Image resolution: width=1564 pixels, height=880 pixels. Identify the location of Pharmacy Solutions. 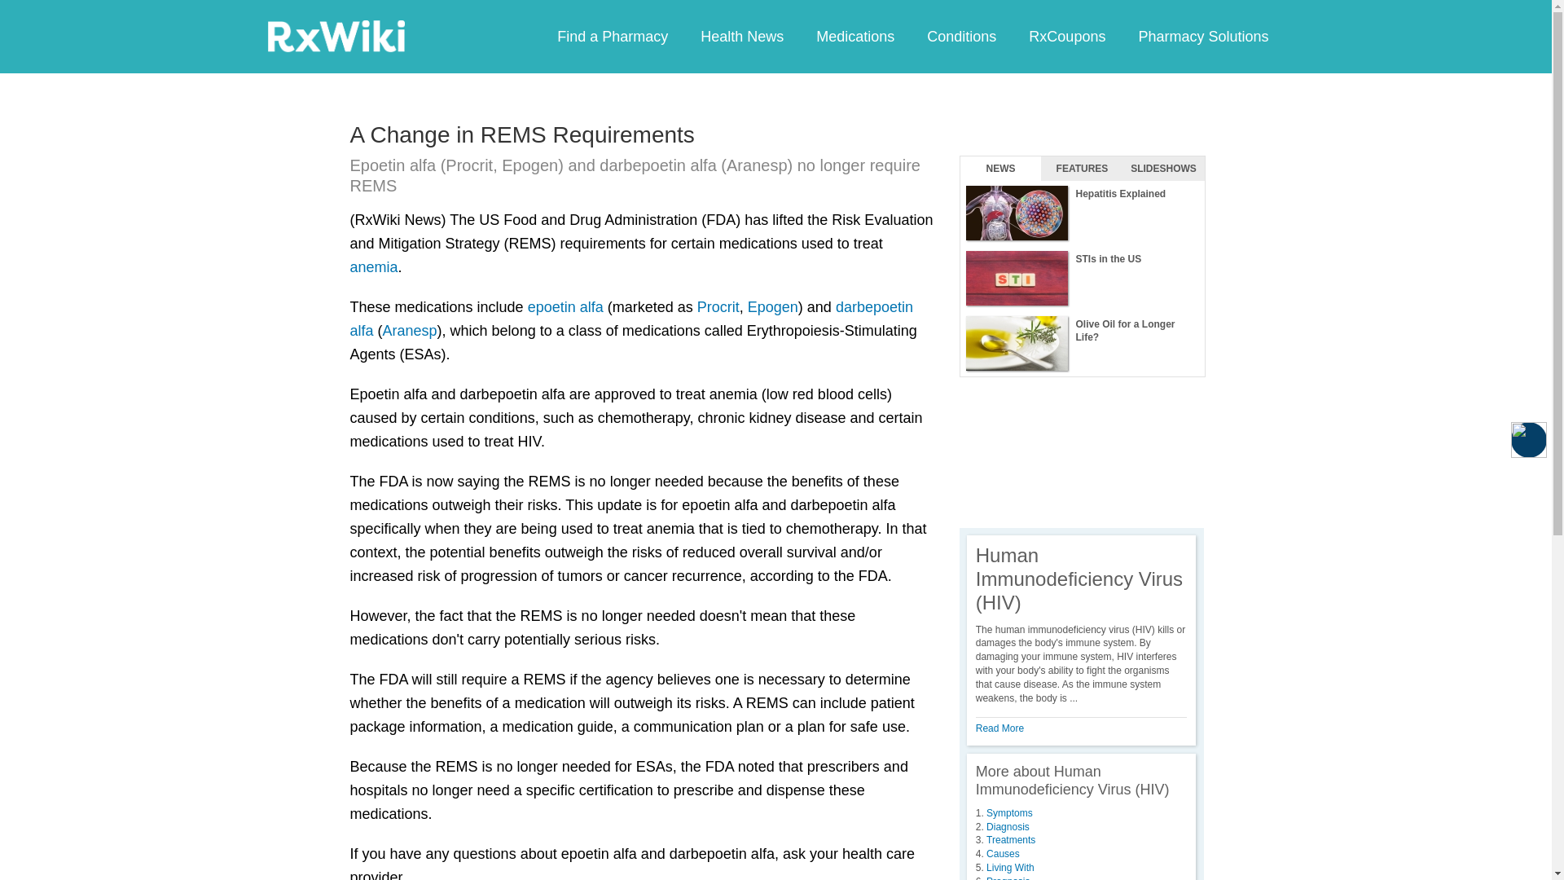
(1202, 36).